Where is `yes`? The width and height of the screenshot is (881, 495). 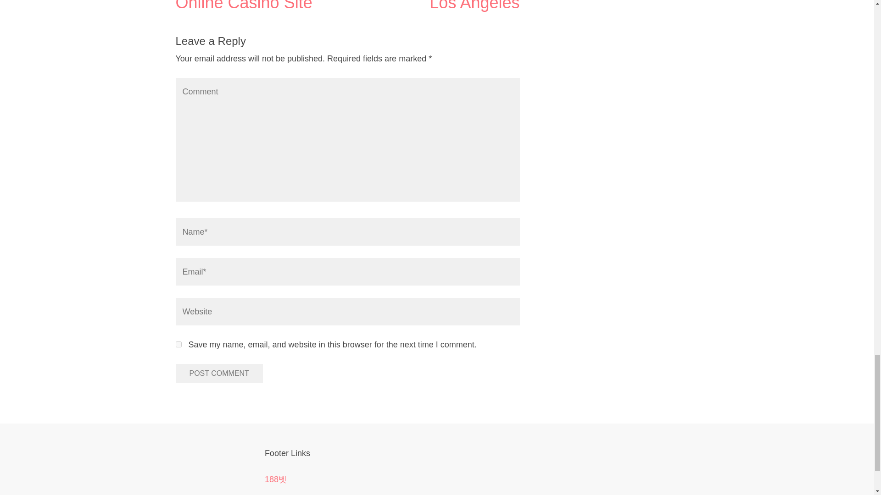
yes is located at coordinates (178, 345).